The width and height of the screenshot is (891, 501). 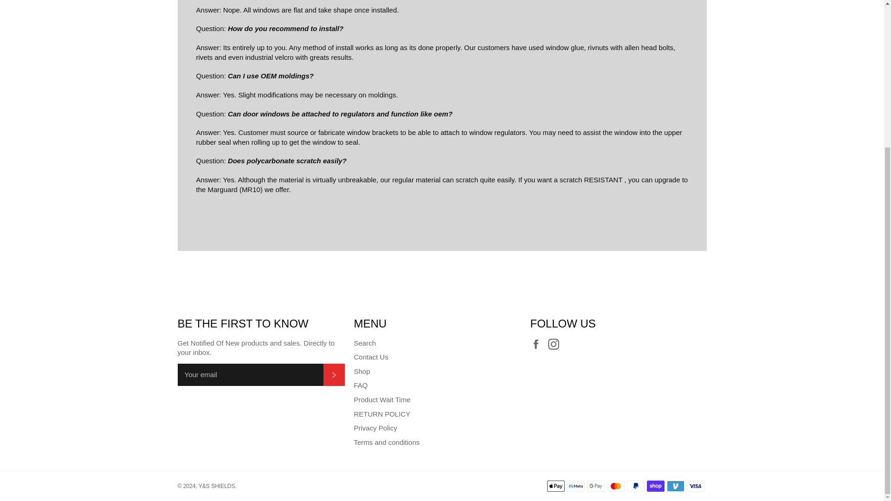 I want to click on Contact Us, so click(x=370, y=357).